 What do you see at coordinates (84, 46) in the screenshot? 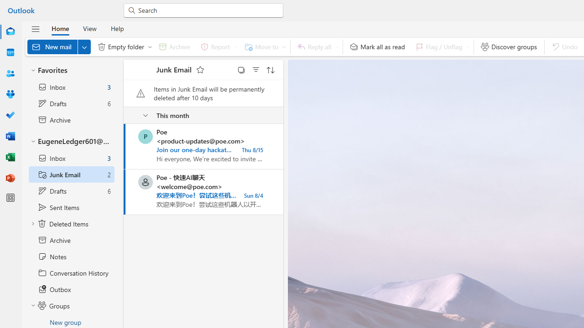
I see `Expand to see more New options` at bounding box center [84, 46].